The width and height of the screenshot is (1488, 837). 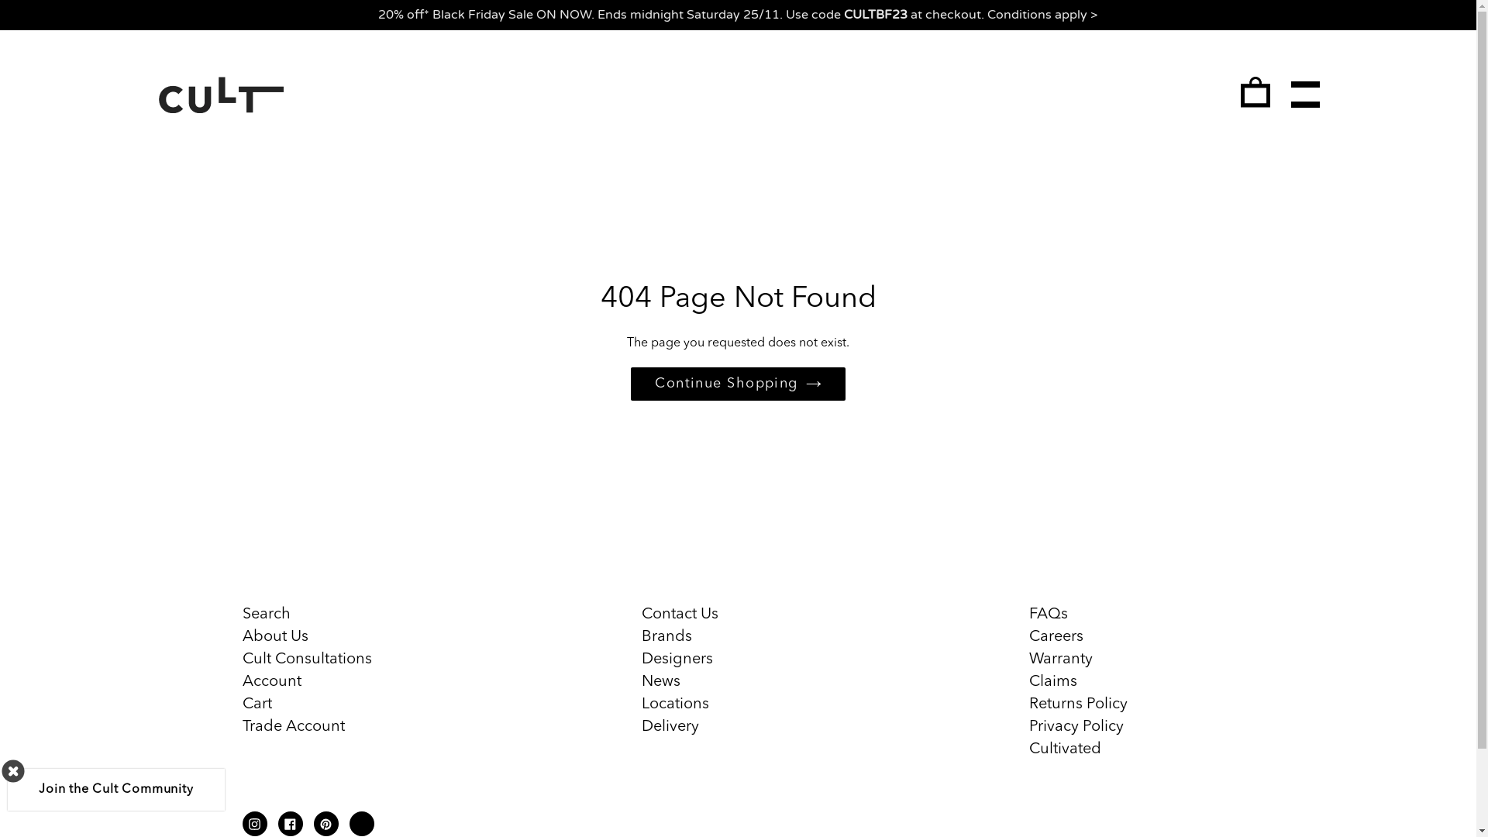 I want to click on Trade Account, so click(x=293, y=727).